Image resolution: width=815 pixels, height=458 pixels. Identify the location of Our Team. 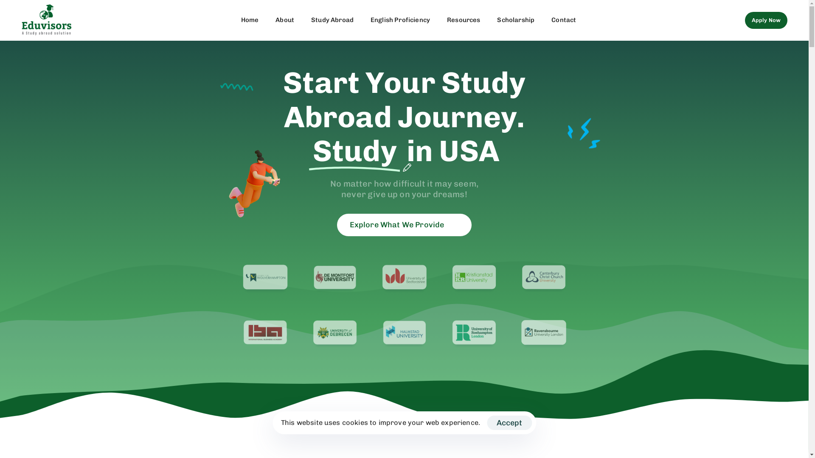
(321, 350).